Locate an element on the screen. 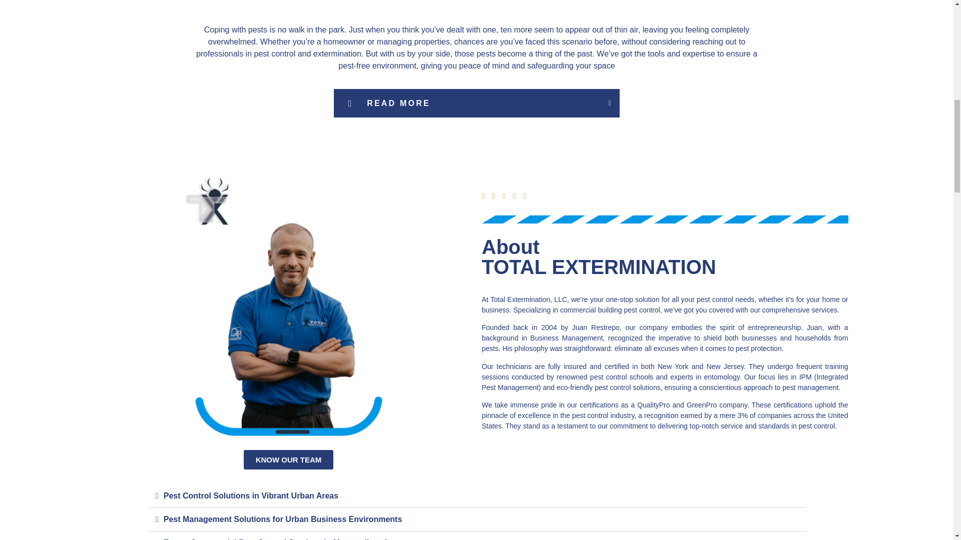  KNOW OUR TEAM is located at coordinates (288, 459).